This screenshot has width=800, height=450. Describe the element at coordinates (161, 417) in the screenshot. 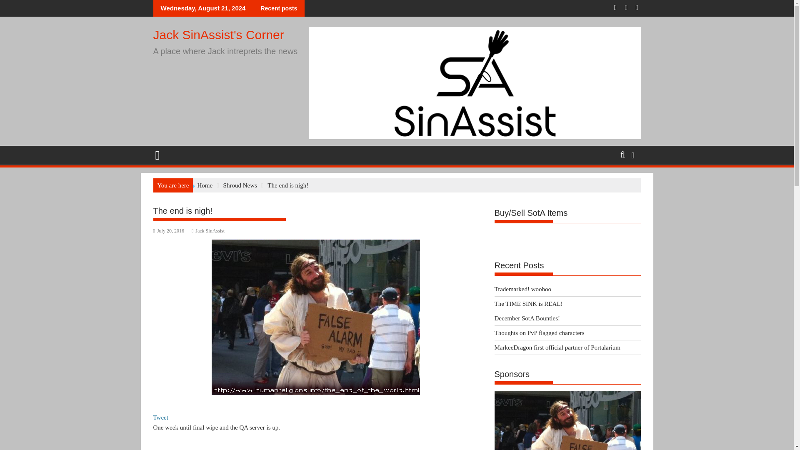

I see `Tweet` at that location.